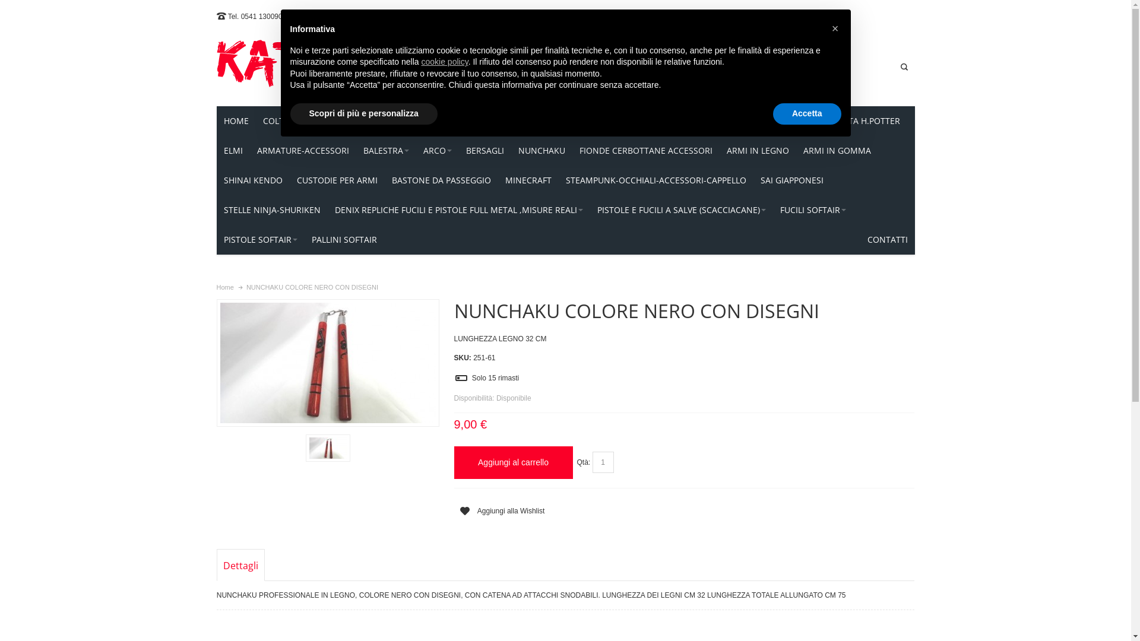 The width and height of the screenshot is (1140, 641). Describe the element at coordinates (386, 151) in the screenshot. I see `BALESTRA ` at that location.